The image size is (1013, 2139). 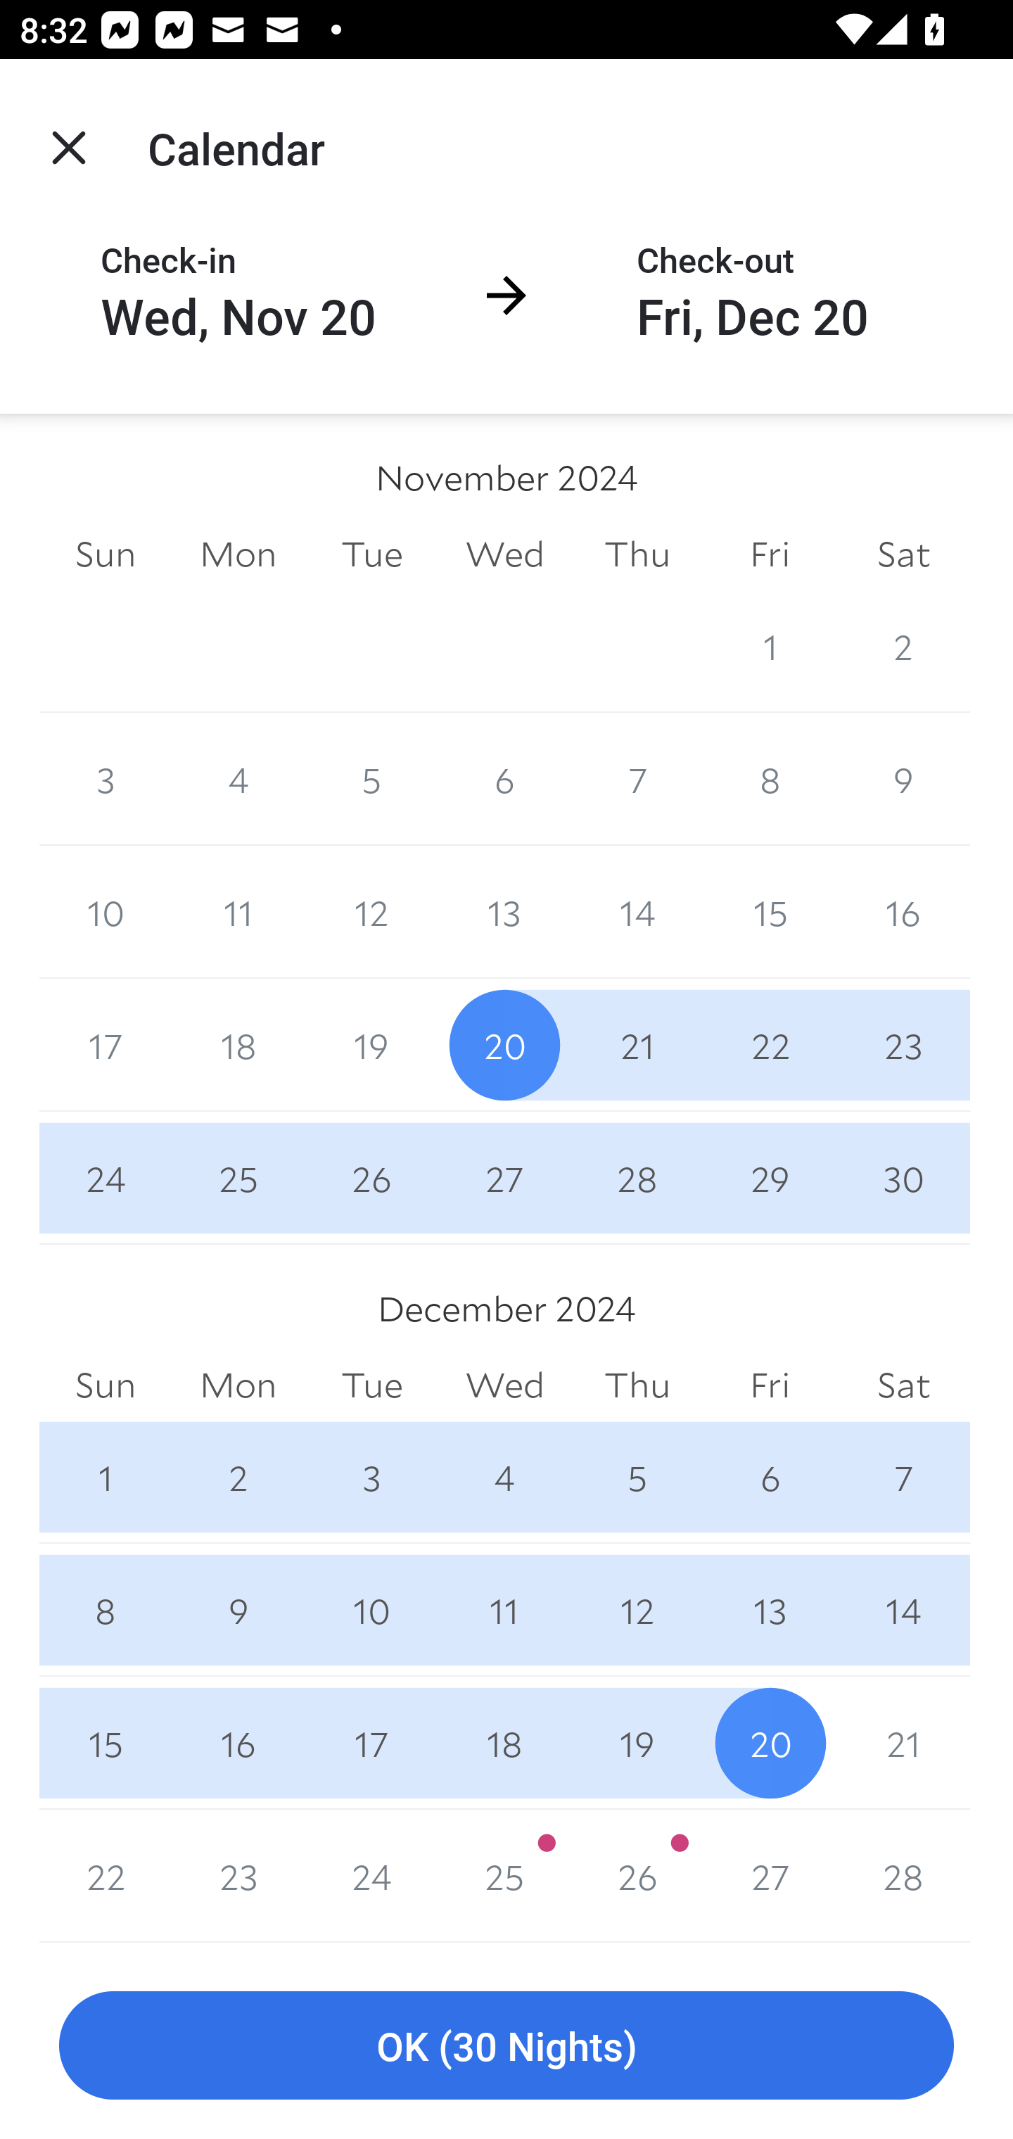 I want to click on 24 24 November 2024, so click(x=106, y=1178).